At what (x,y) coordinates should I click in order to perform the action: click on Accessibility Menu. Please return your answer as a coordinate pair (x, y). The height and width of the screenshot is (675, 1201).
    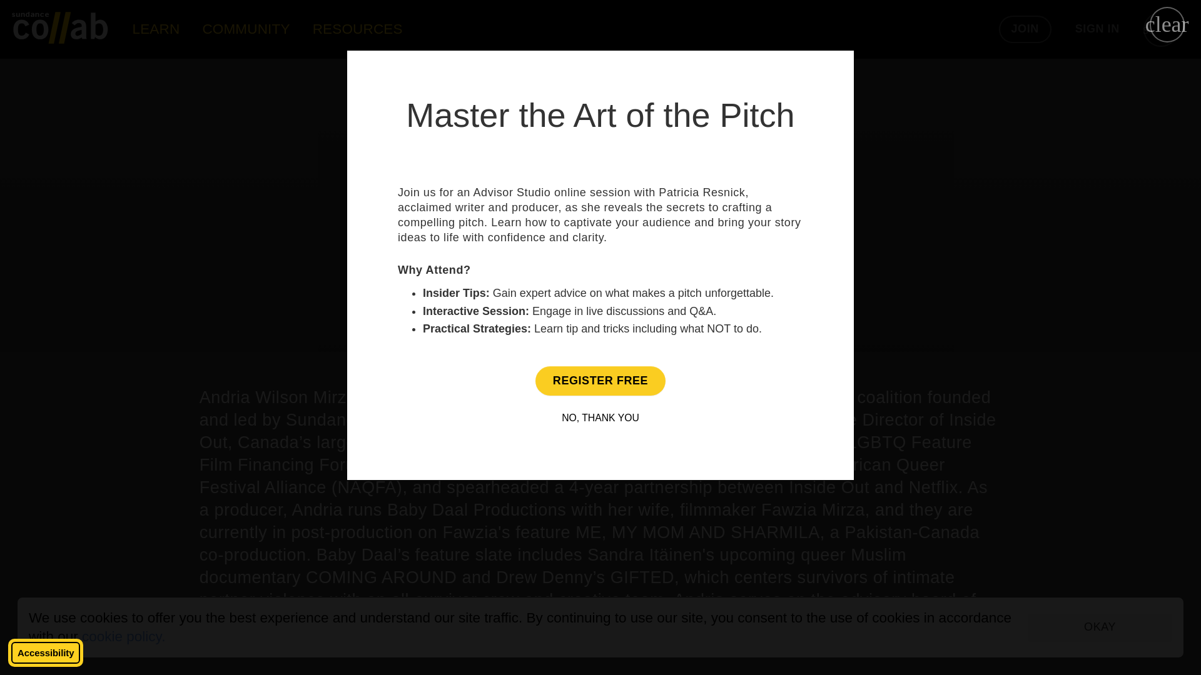
    Looking at the image, I should click on (45, 652).